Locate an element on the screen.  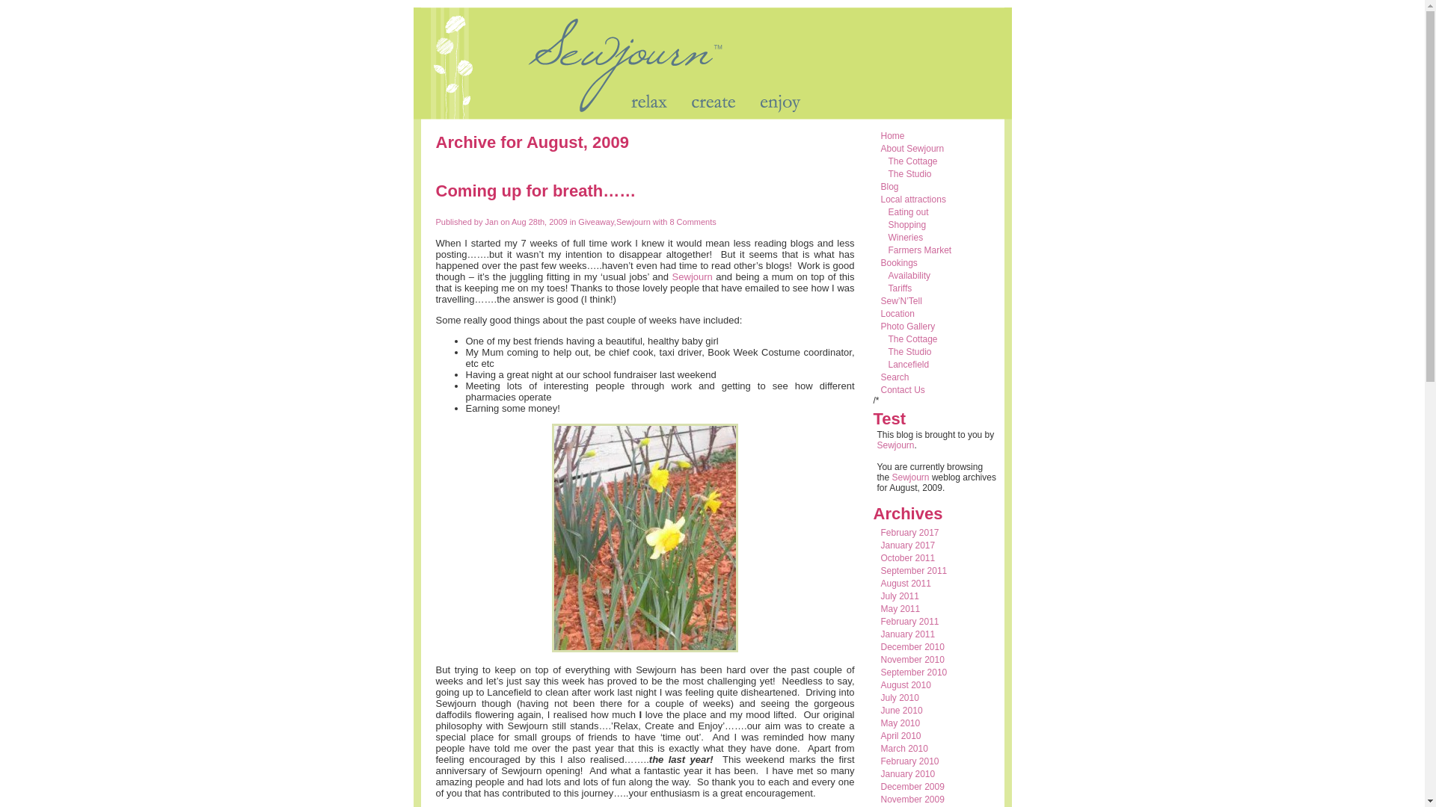
February 2017 is located at coordinates (910, 533).